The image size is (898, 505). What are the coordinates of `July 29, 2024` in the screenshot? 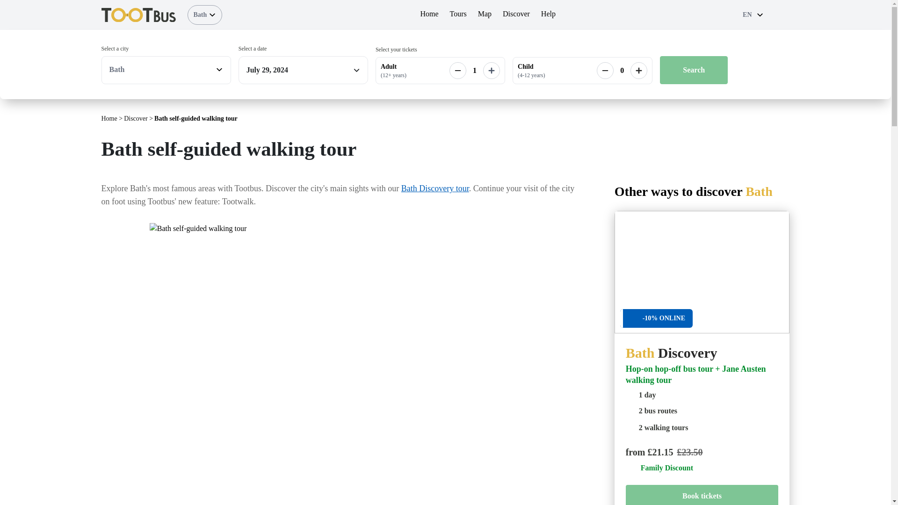 It's located at (296, 70).